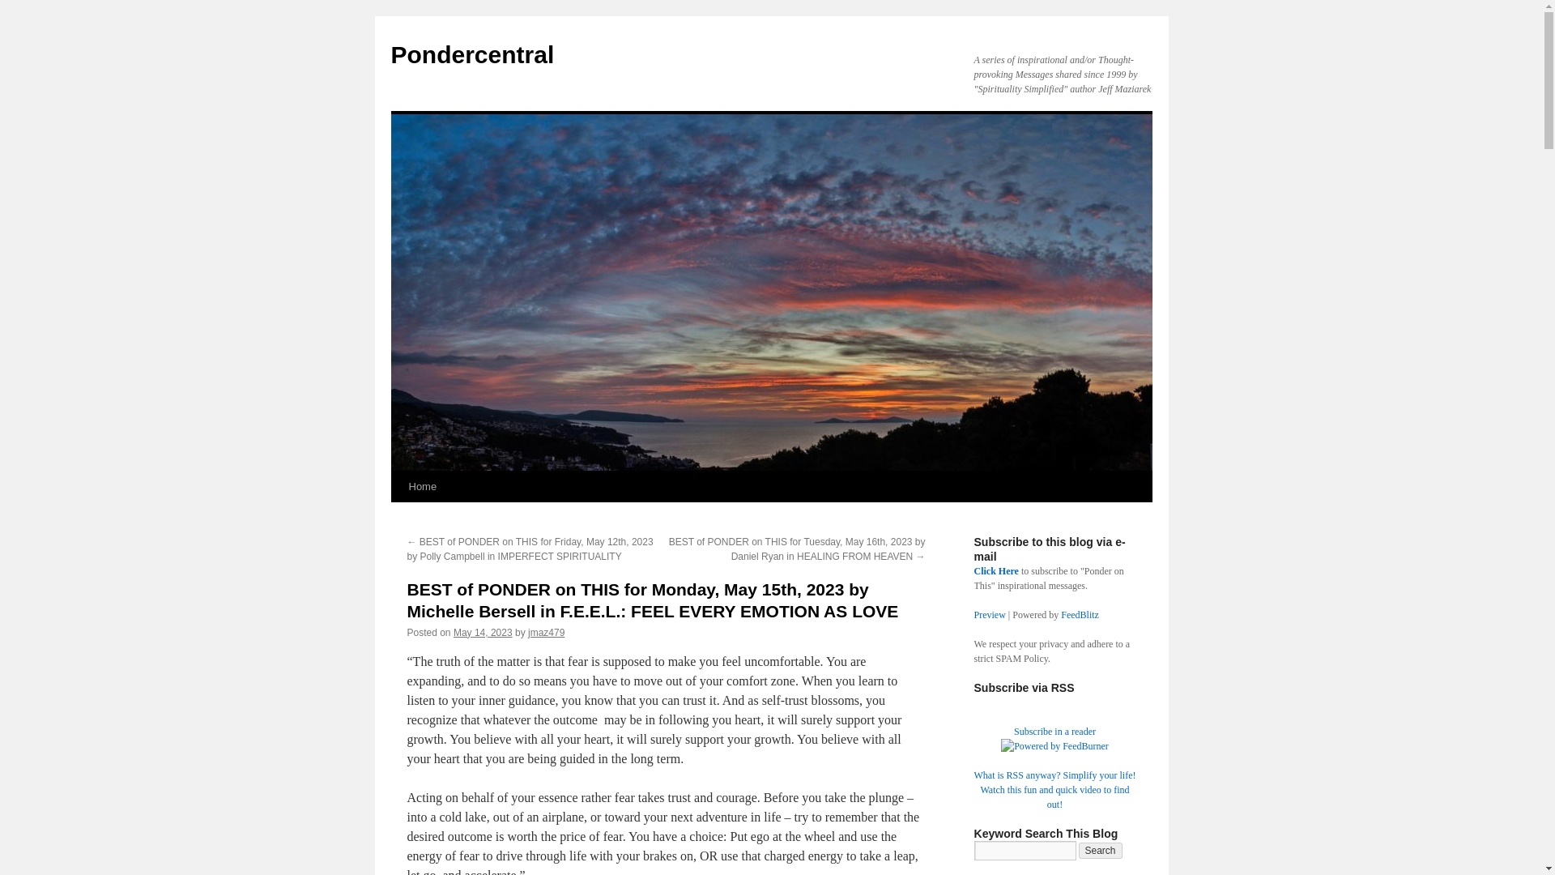  Describe the element at coordinates (422, 486) in the screenshot. I see `Home` at that location.